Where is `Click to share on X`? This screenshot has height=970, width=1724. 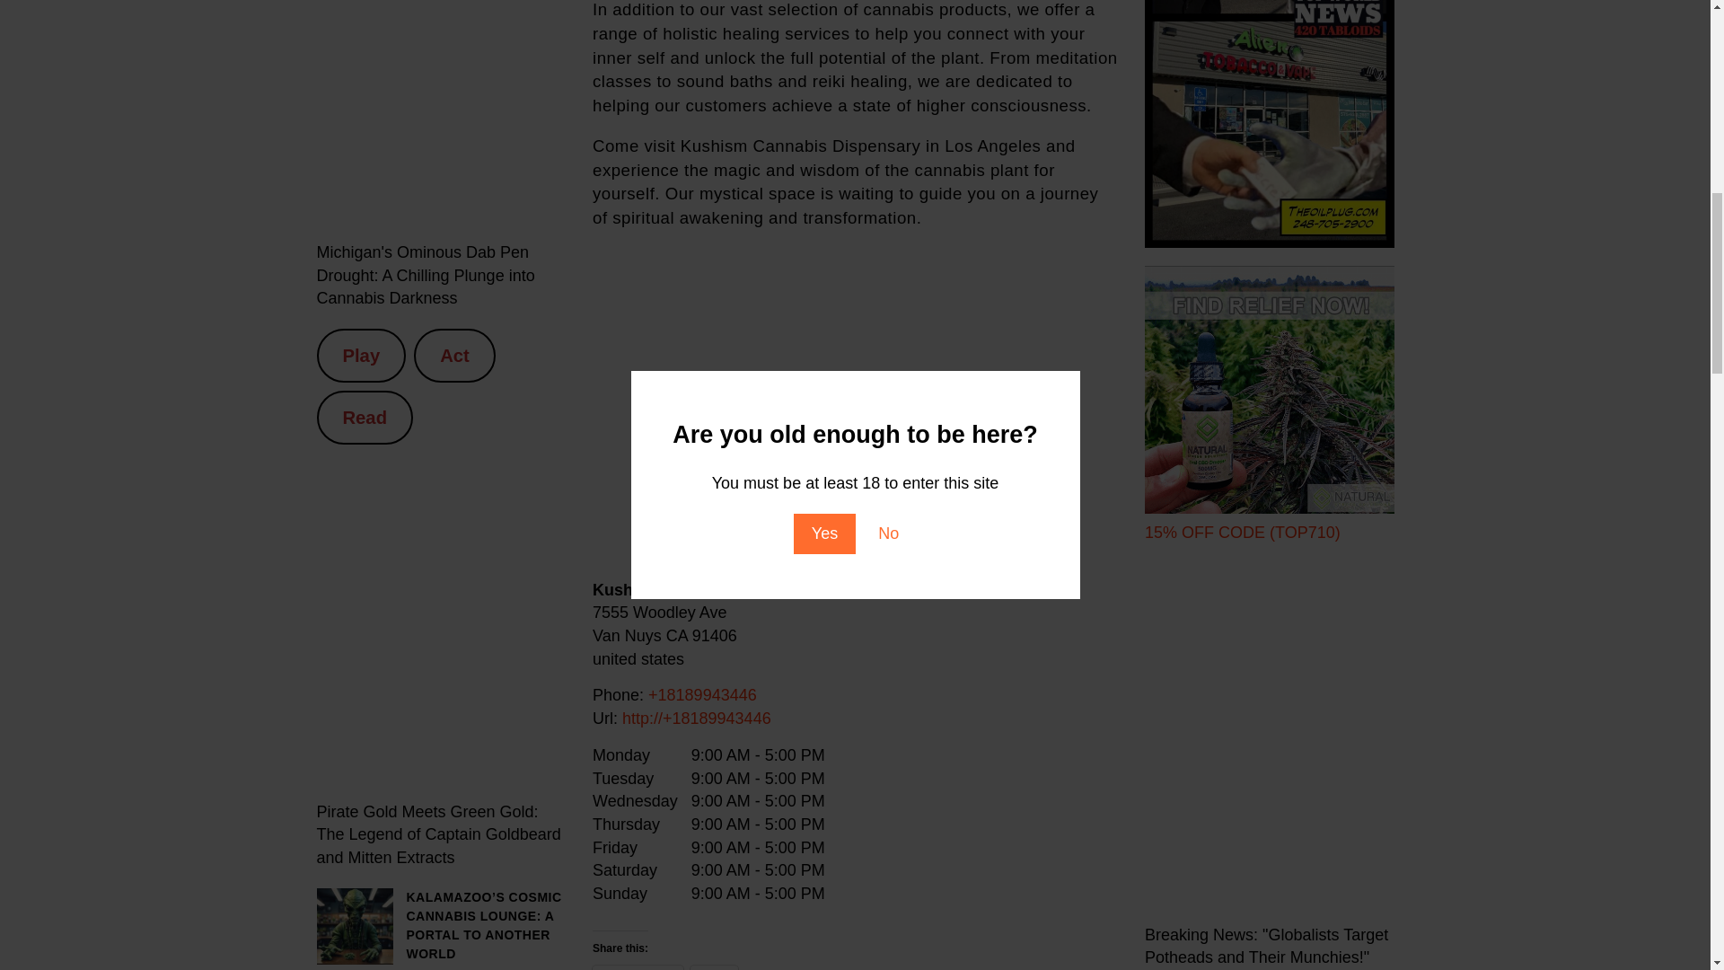 Click to share on X is located at coordinates (714, 967).